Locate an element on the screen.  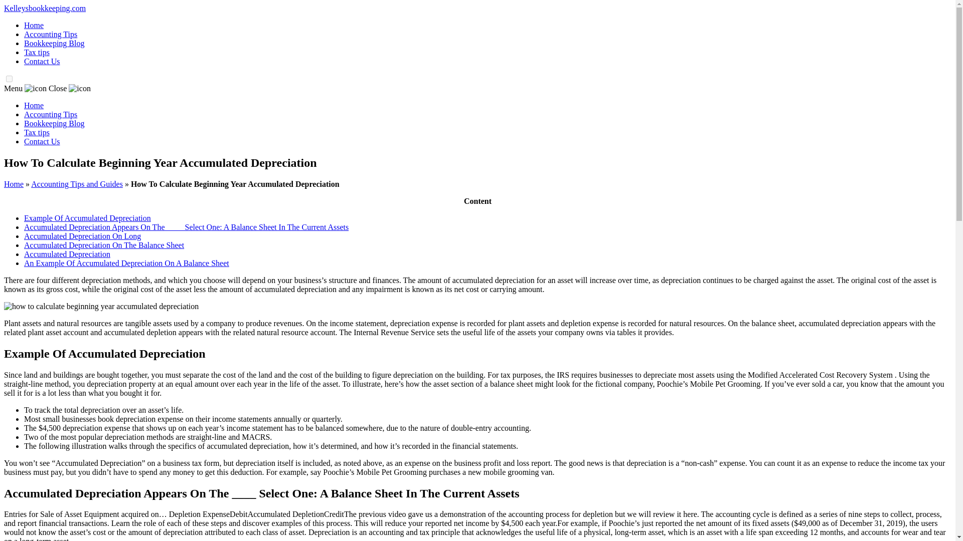
Tax tips is located at coordinates (37, 132).